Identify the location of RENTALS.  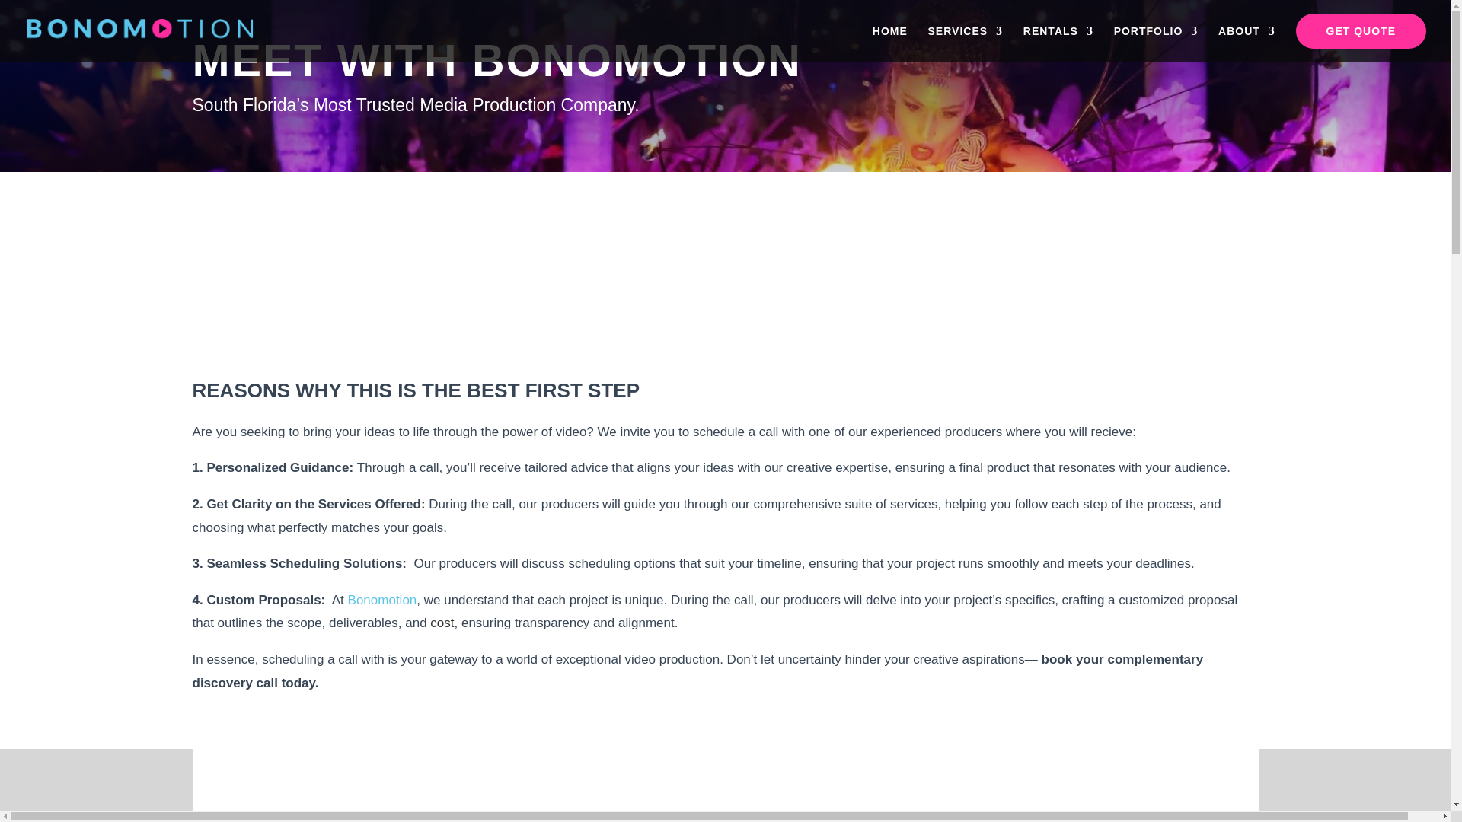
(1058, 44).